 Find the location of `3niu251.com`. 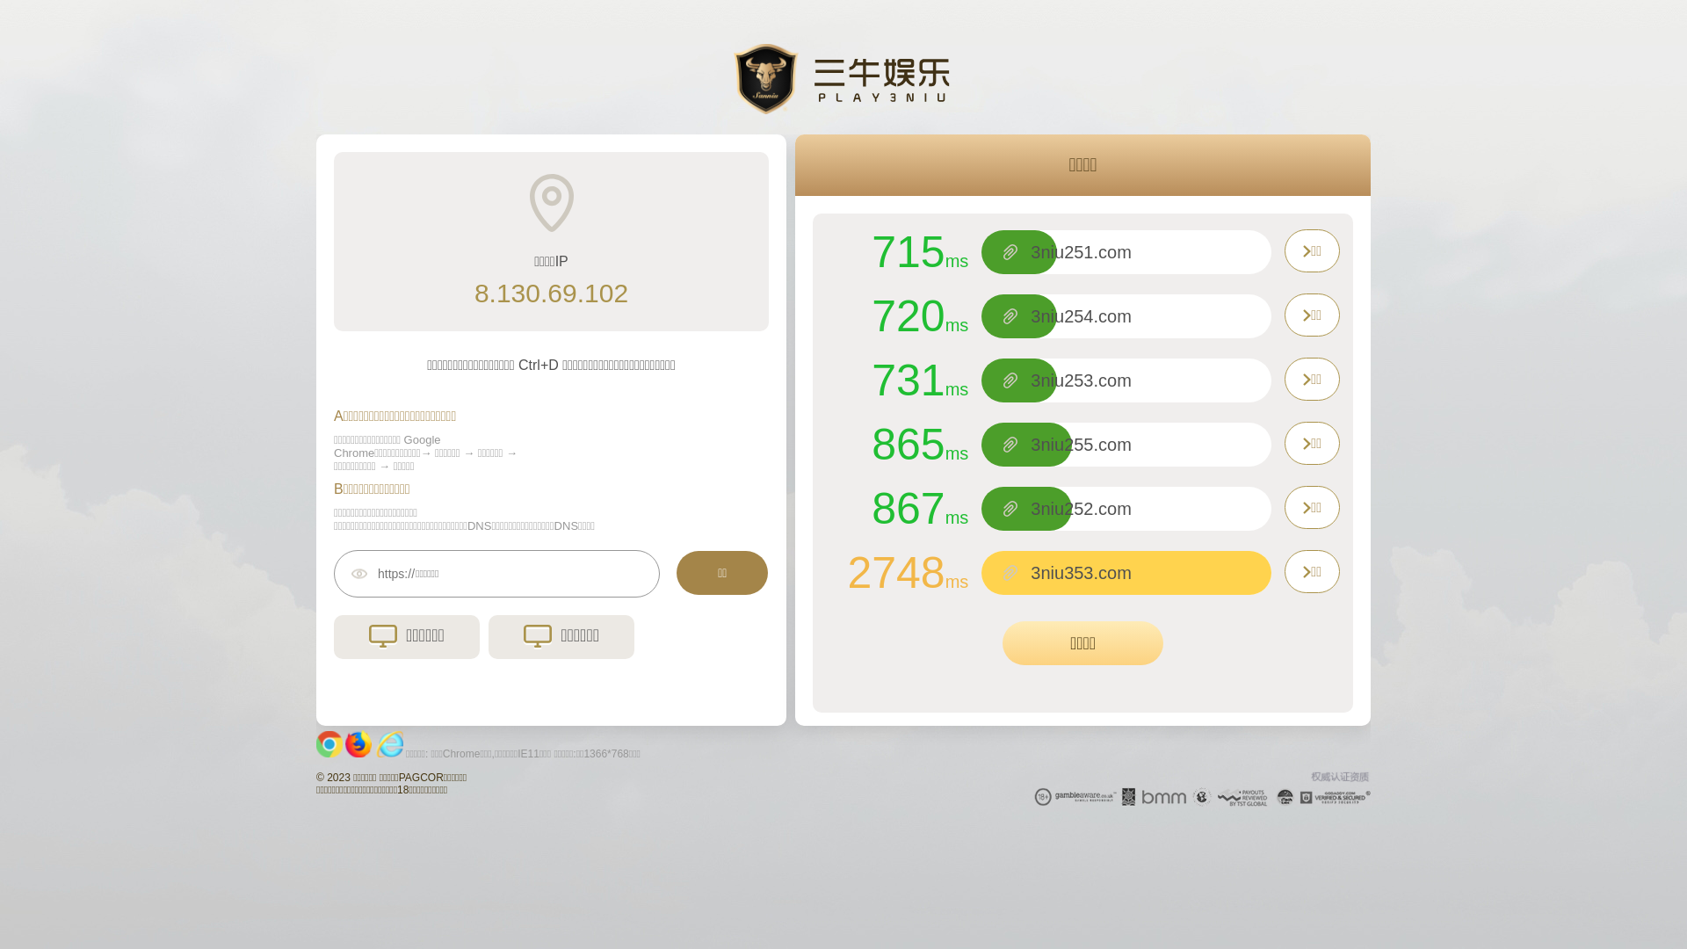

3niu251.com is located at coordinates (1081, 252).